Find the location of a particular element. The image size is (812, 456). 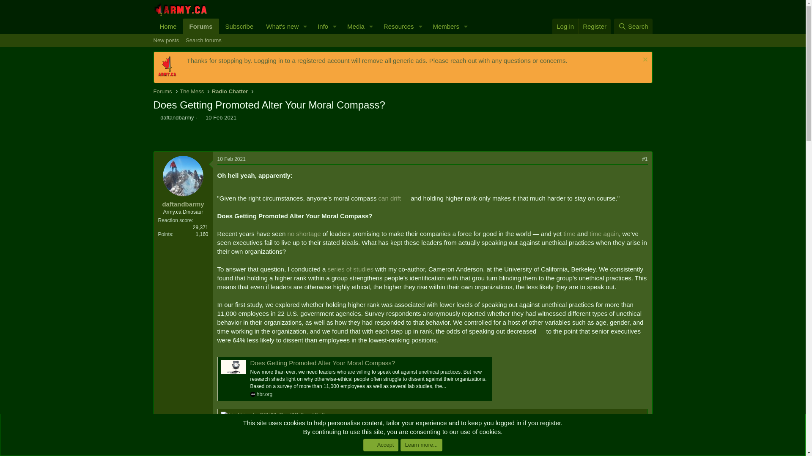

Thread starter is located at coordinates (156, 117).